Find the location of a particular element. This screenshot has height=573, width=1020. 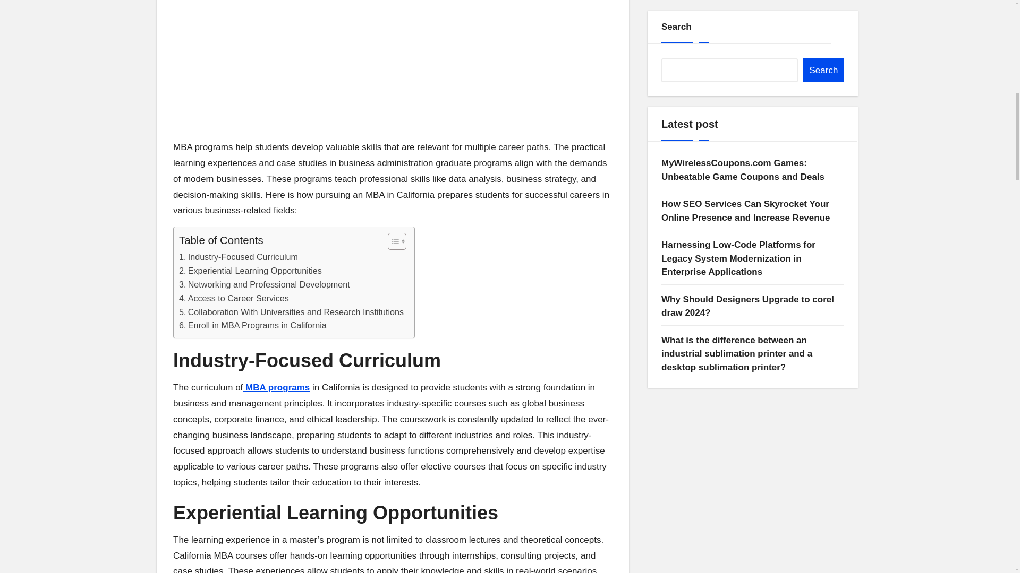

Networking and Professional Development is located at coordinates (265, 284).